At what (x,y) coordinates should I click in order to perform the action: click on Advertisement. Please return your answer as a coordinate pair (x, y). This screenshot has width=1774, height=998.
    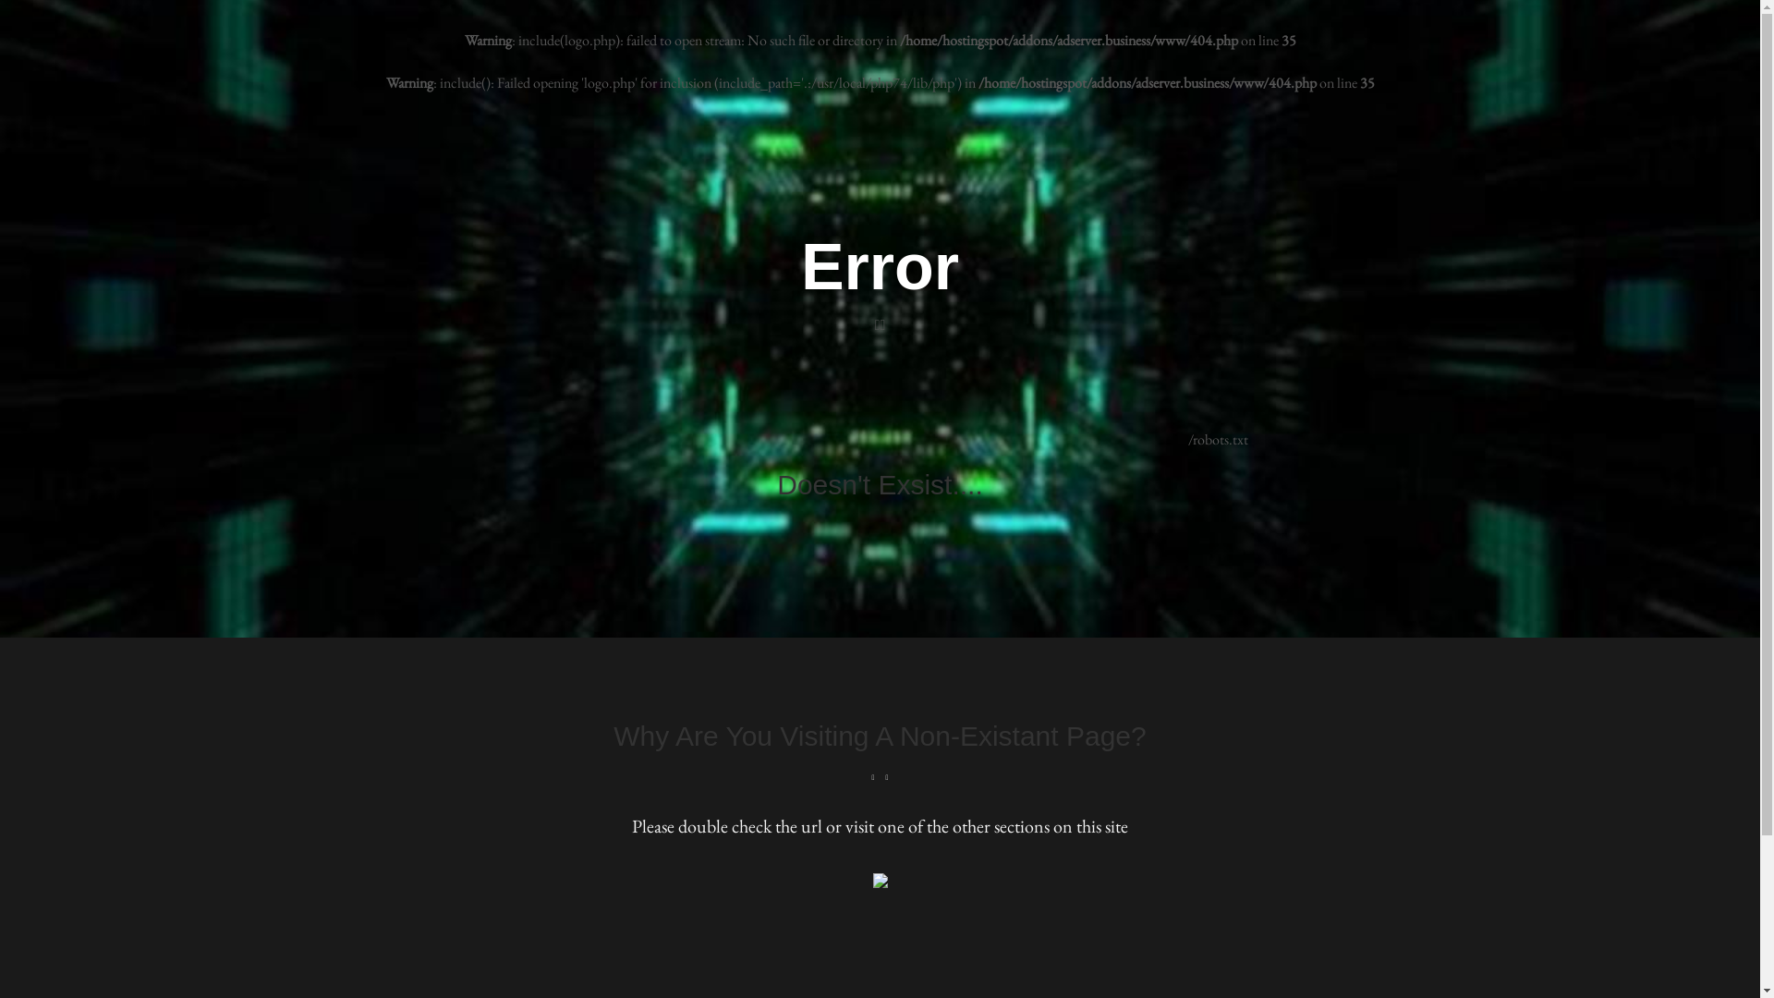
    Looking at the image, I should click on (880, 932).